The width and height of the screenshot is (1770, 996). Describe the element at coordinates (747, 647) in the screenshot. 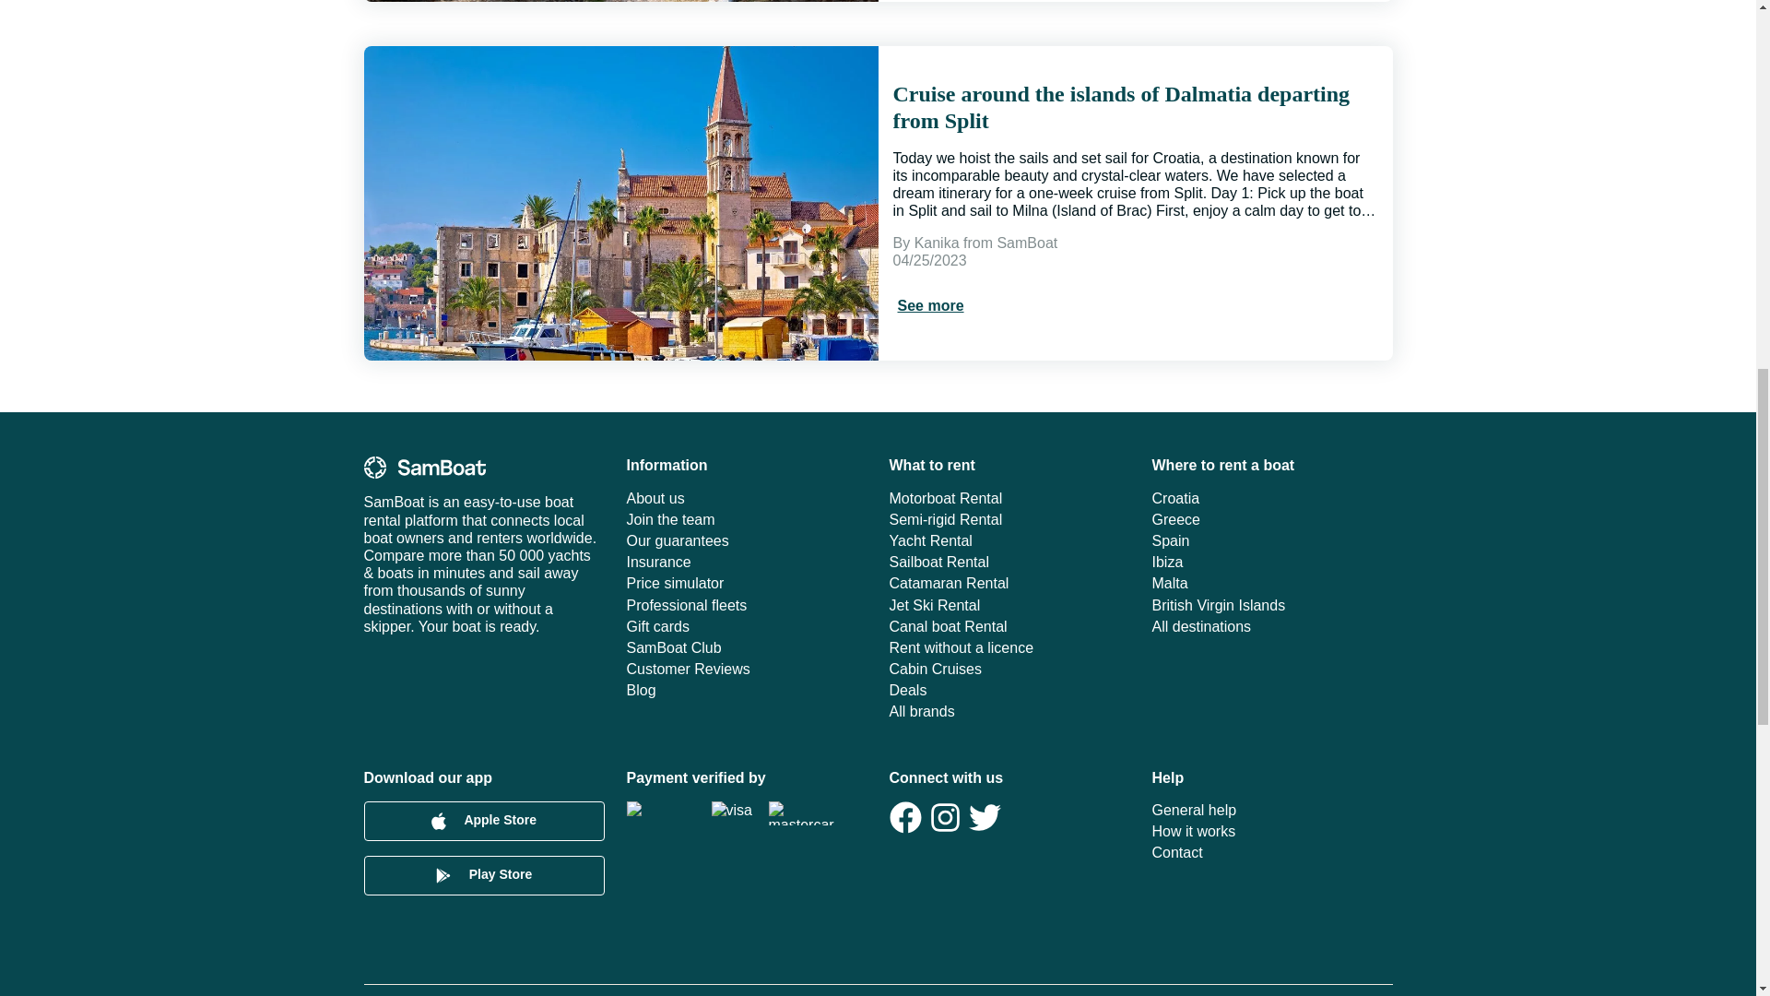

I see `SamBoat Club` at that location.